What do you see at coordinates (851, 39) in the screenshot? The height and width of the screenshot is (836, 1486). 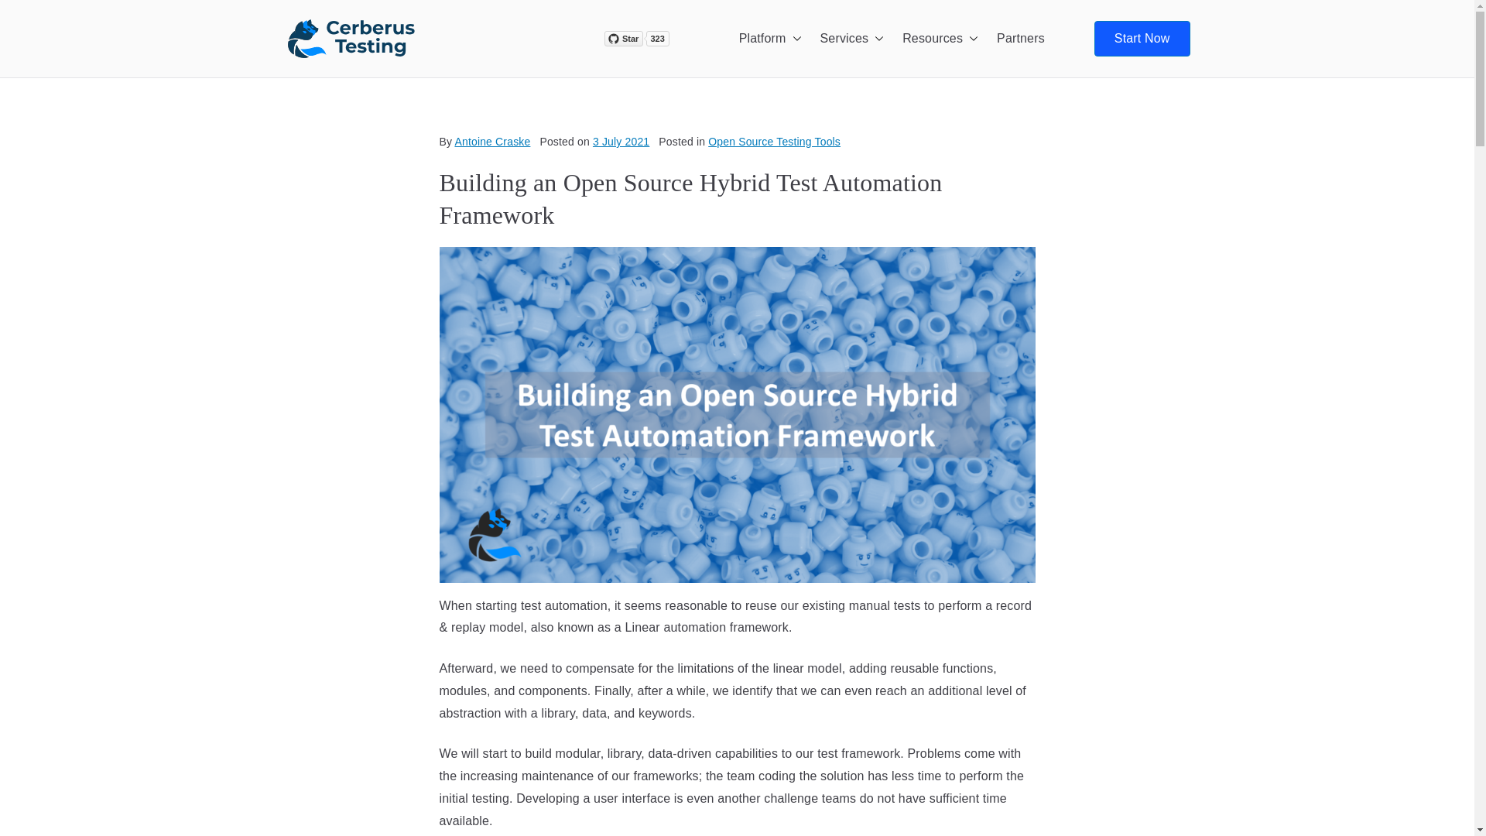 I see `Services` at bounding box center [851, 39].